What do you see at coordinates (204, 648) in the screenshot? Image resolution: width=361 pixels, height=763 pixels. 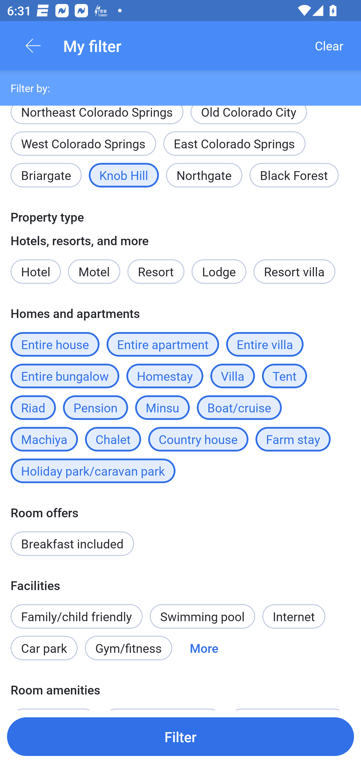 I see `More` at bounding box center [204, 648].